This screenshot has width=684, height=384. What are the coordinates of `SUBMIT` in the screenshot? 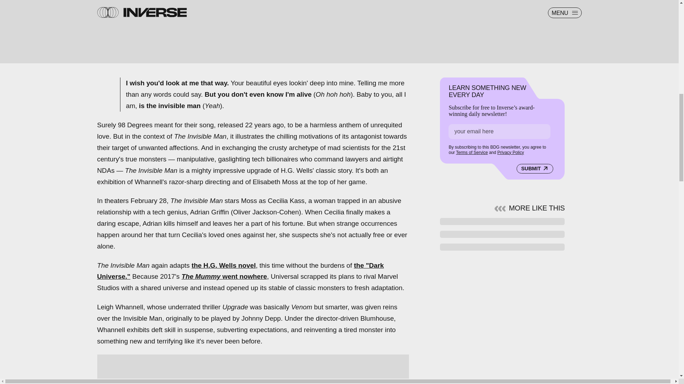 It's located at (535, 169).